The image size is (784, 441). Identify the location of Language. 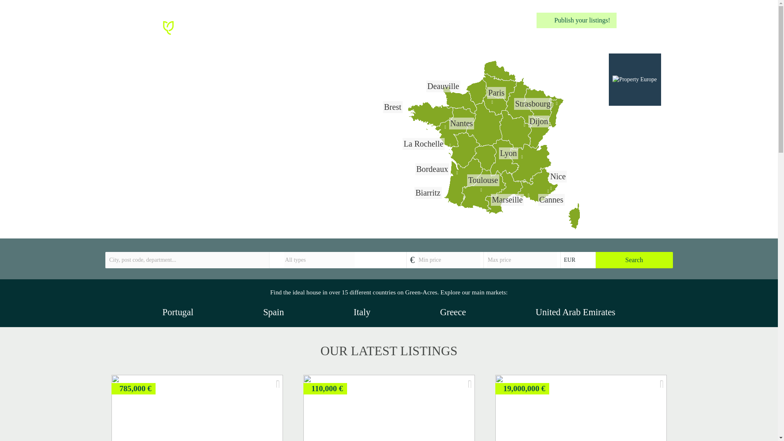
(643, 20).